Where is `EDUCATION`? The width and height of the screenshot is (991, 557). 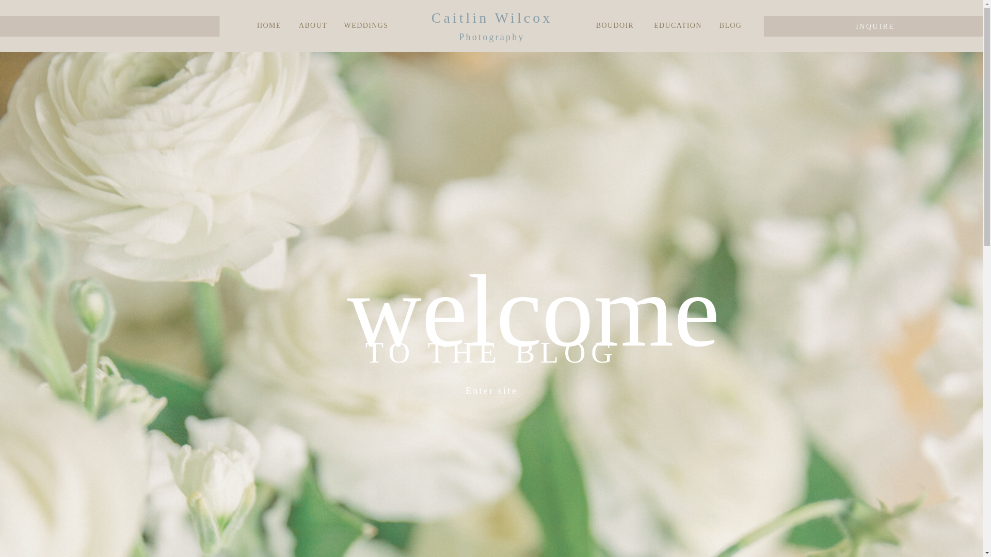
EDUCATION is located at coordinates (678, 26).